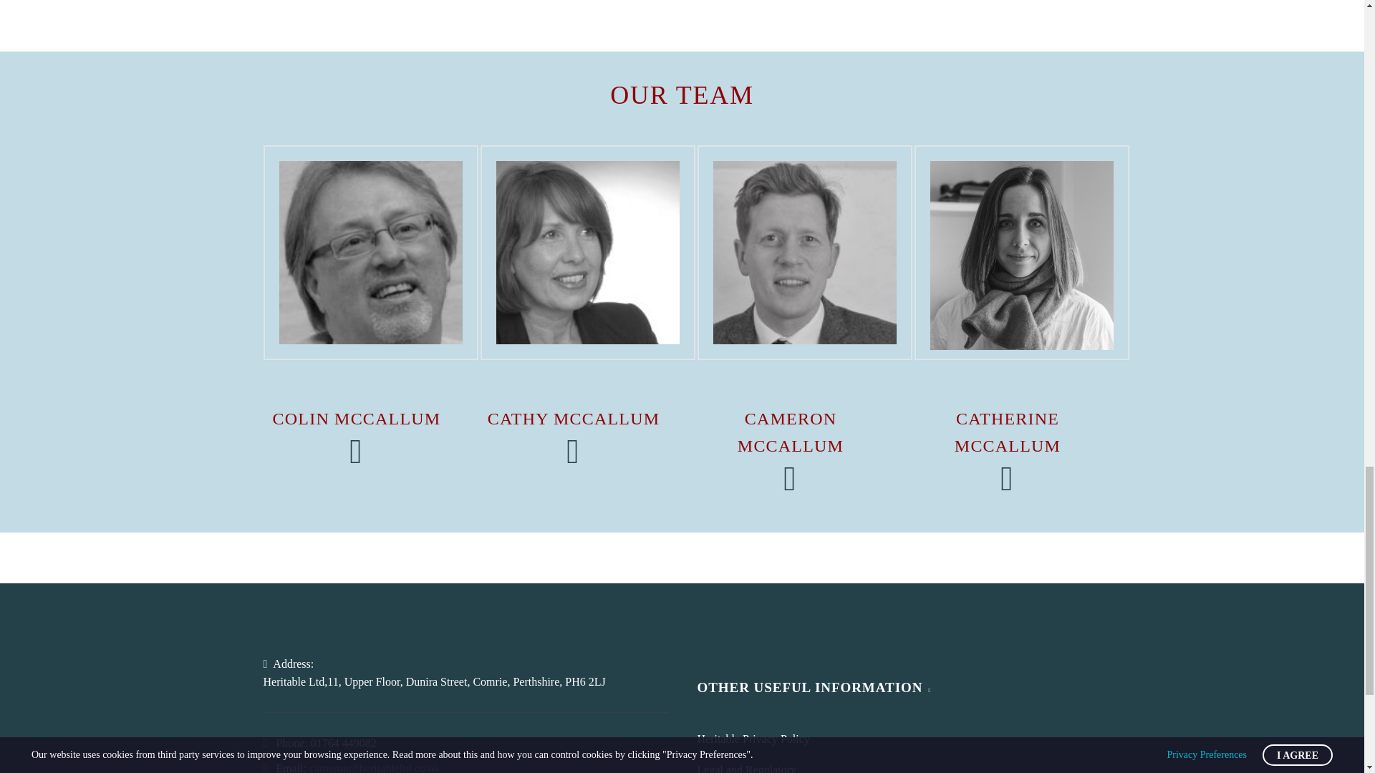 Image resolution: width=1375 pixels, height=773 pixels. What do you see at coordinates (344, 743) in the screenshot?
I see `01764 449082` at bounding box center [344, 743].